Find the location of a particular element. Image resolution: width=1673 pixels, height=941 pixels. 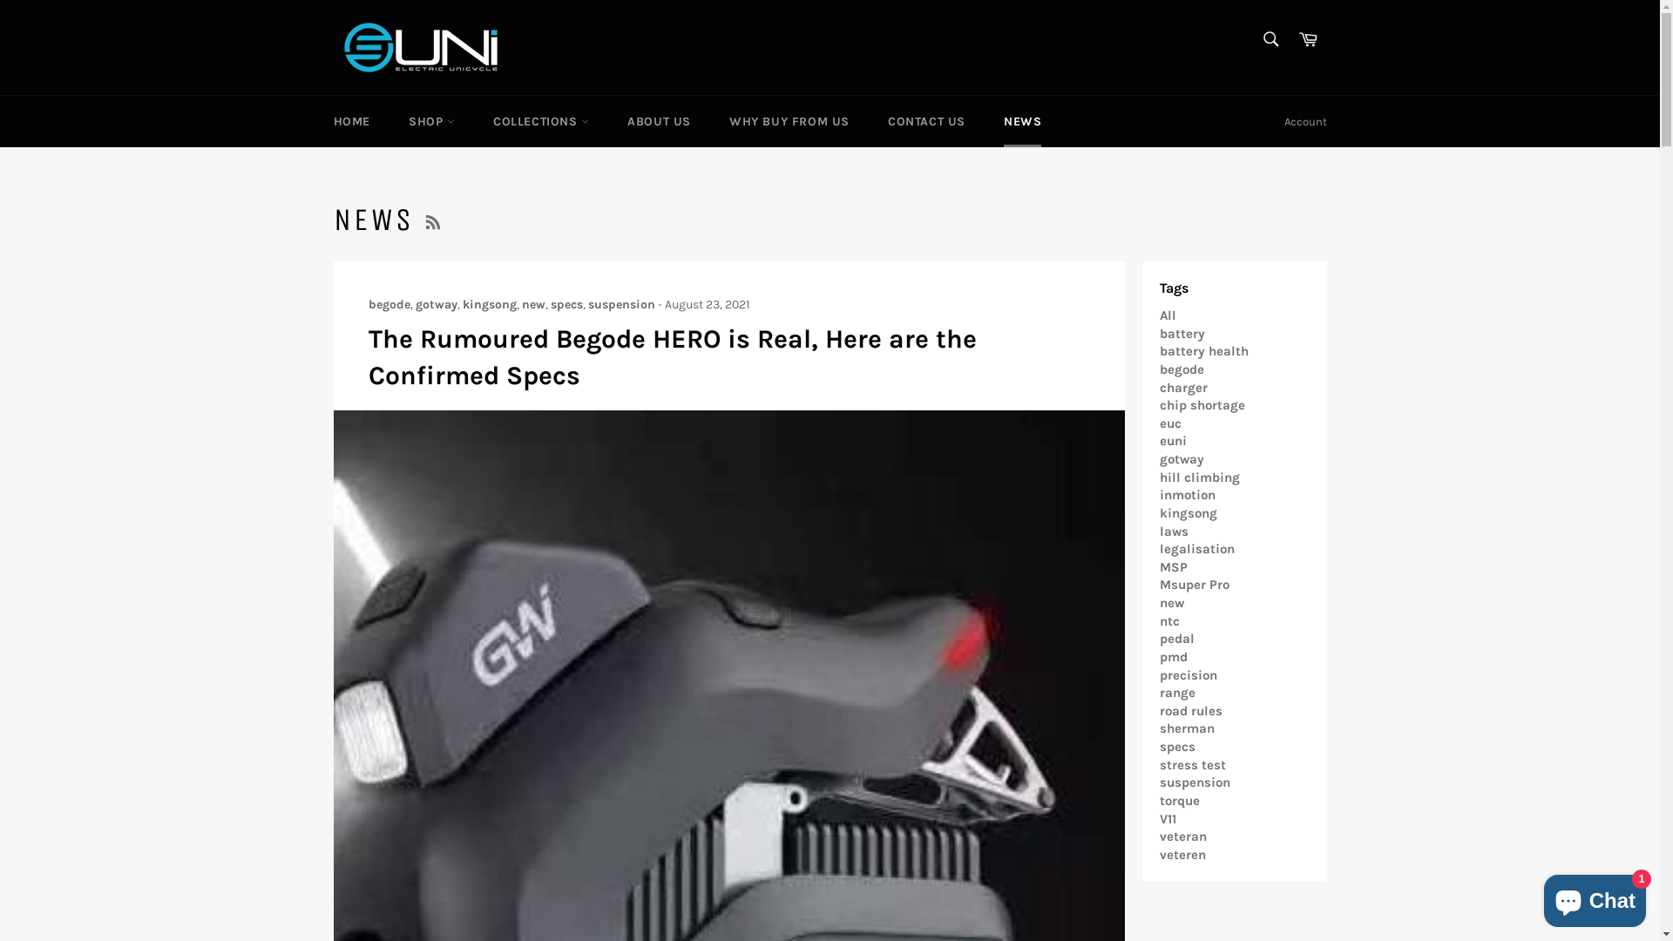

Msuper Pro is located at coordinates (1194, 585).